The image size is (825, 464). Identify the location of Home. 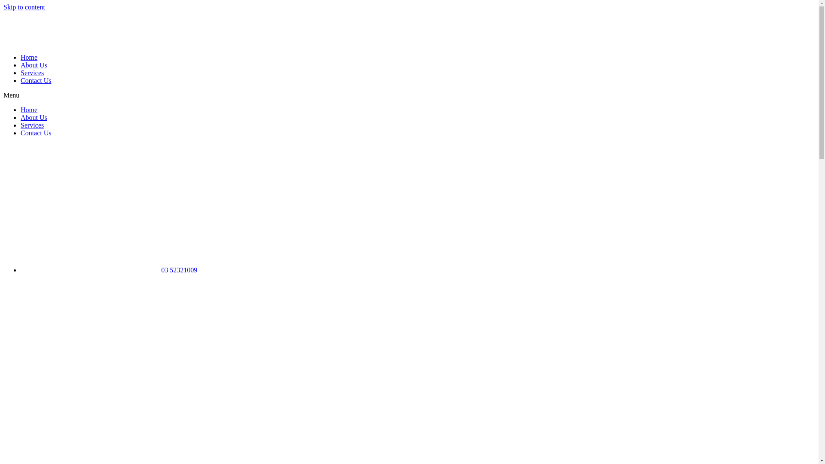
(29, 58).